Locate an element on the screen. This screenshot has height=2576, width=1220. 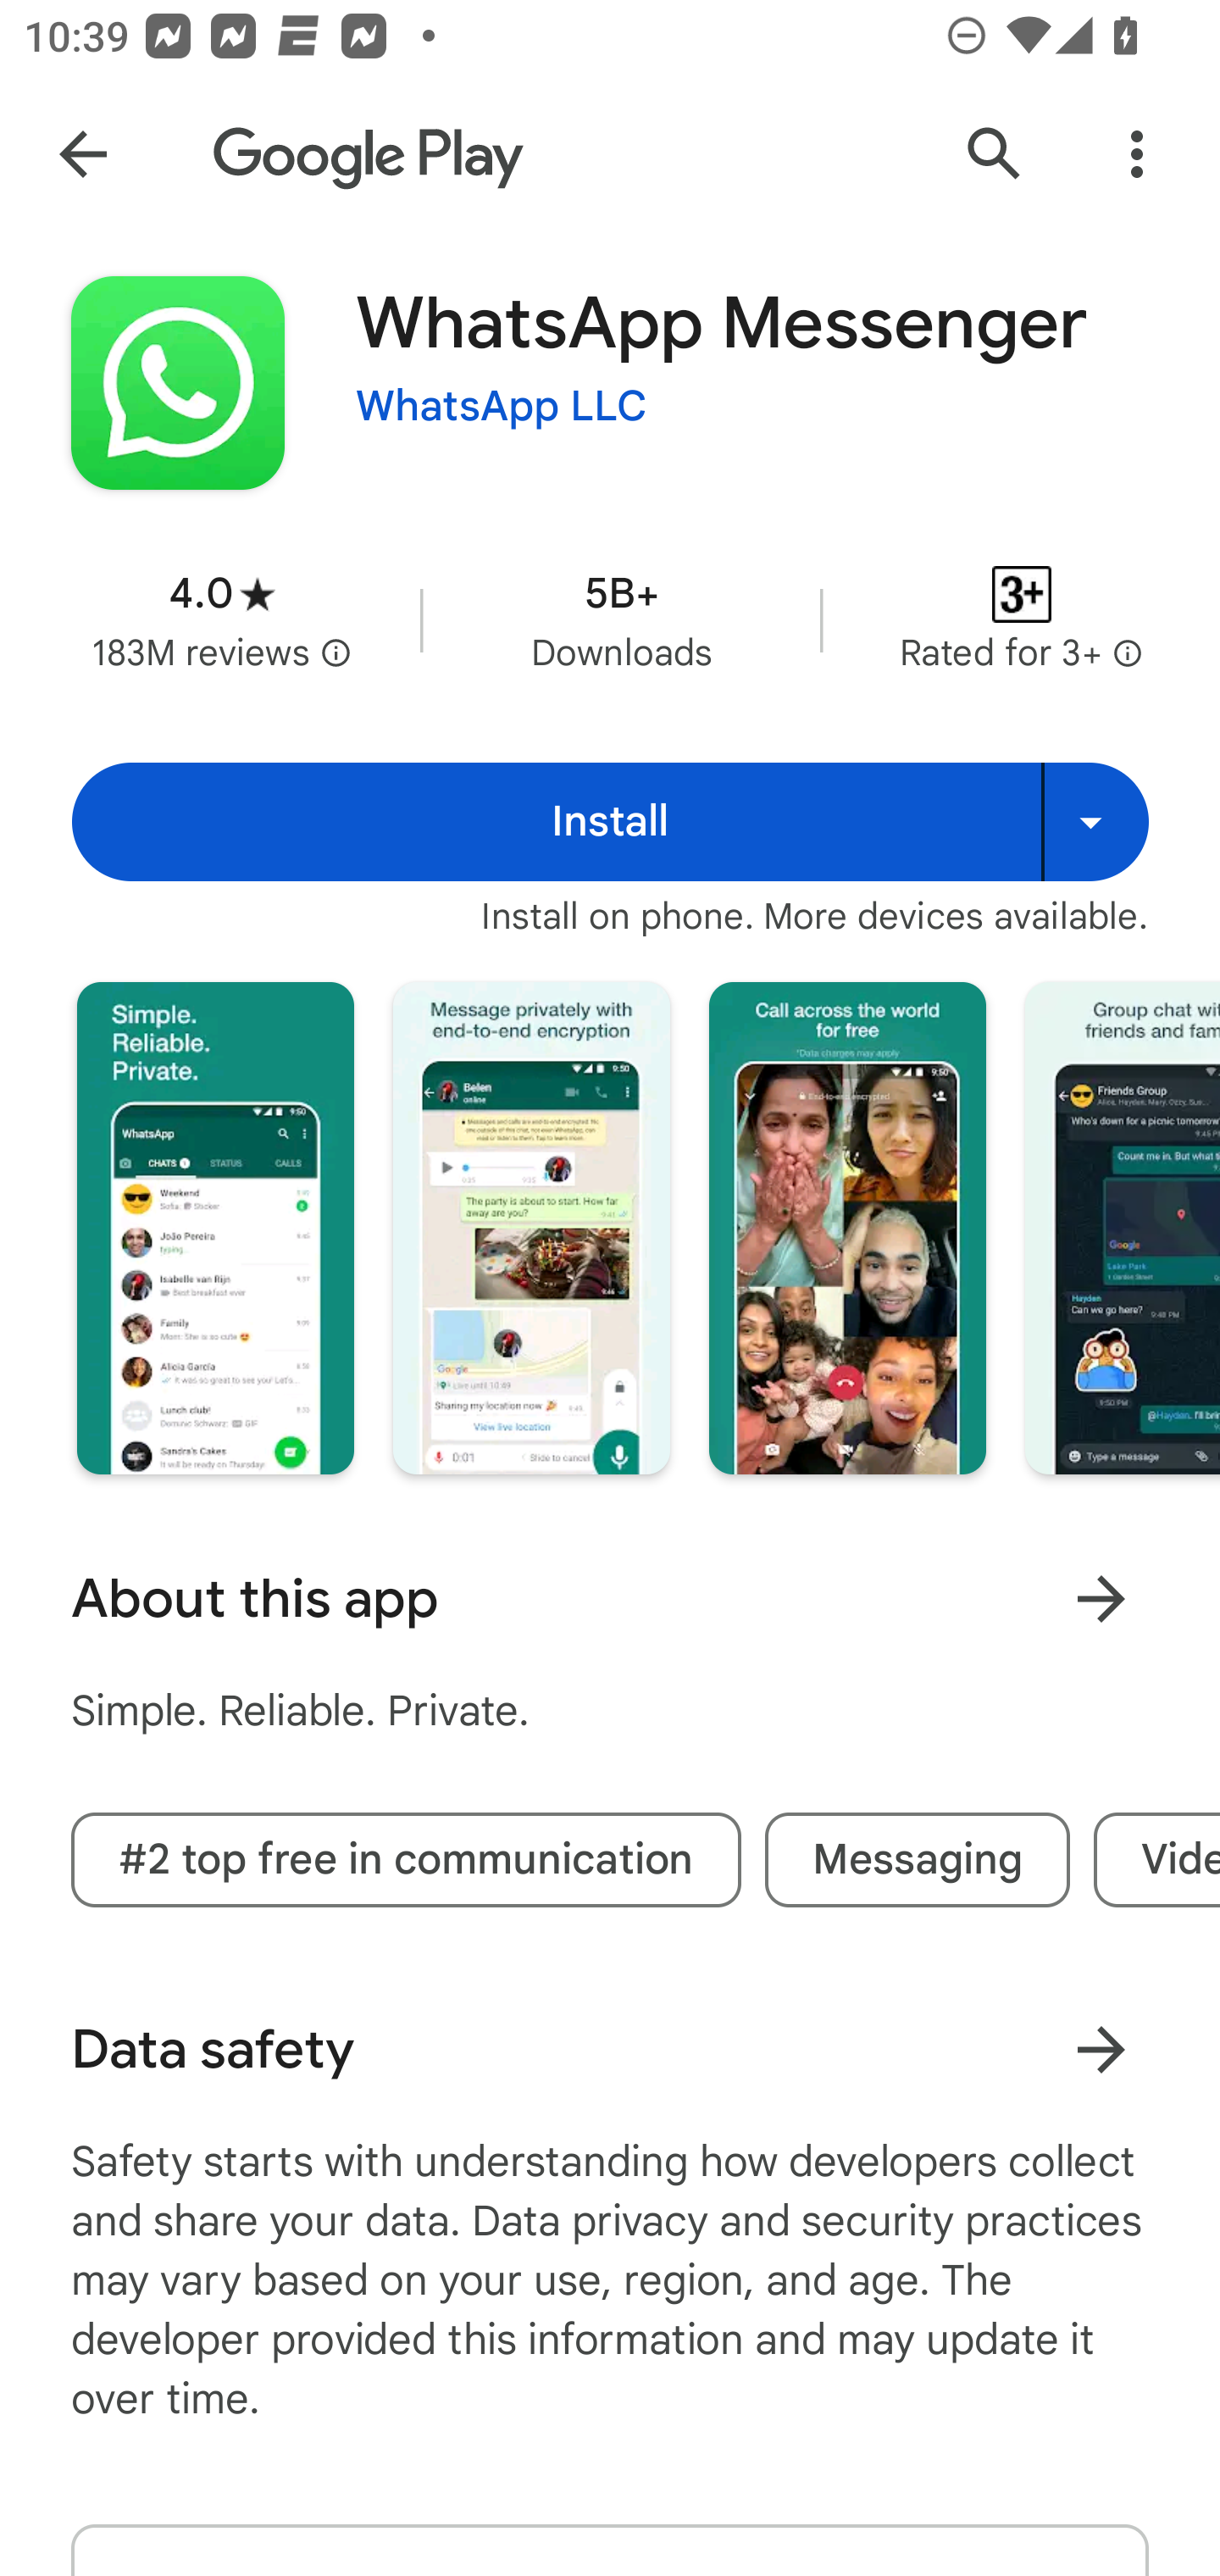
Data safety Learn more about data safety is located at coordinates (610, 2049).